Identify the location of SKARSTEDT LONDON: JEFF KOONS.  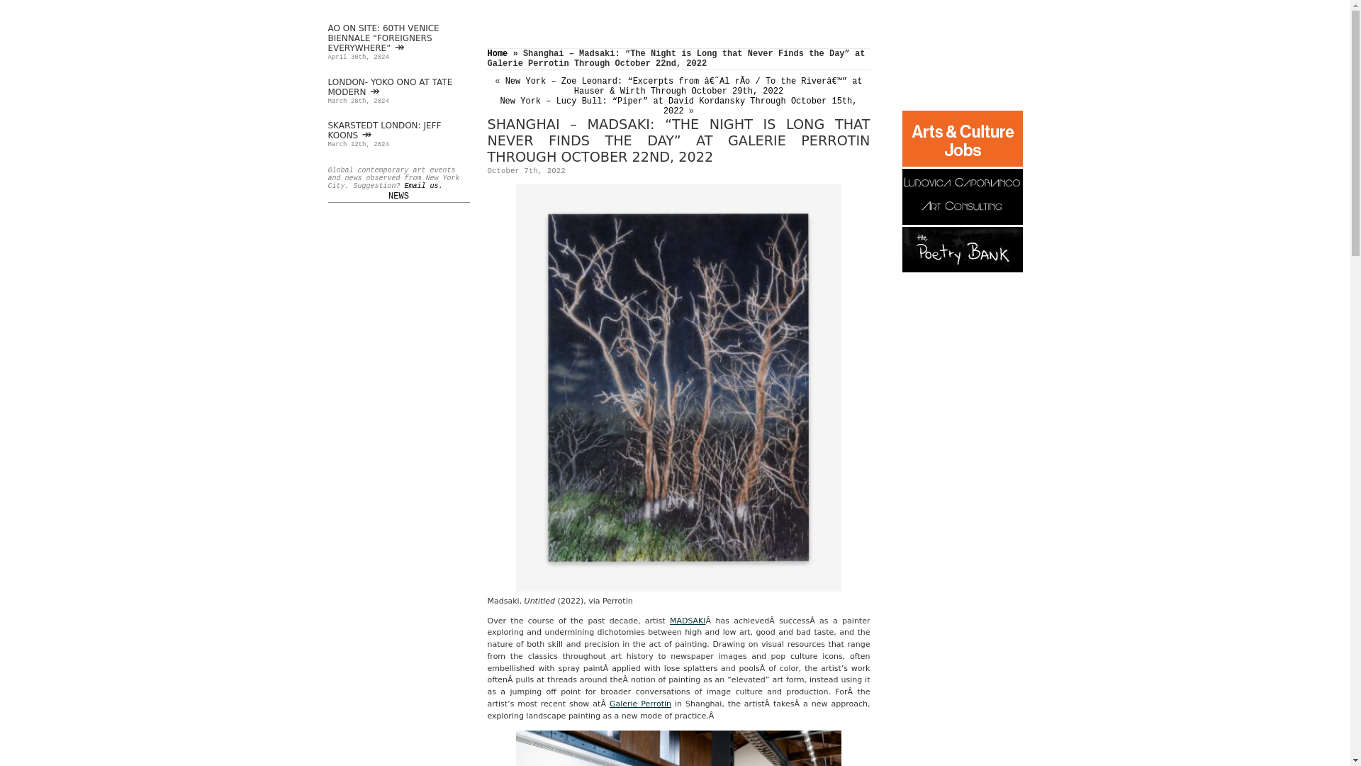
(384, 130).